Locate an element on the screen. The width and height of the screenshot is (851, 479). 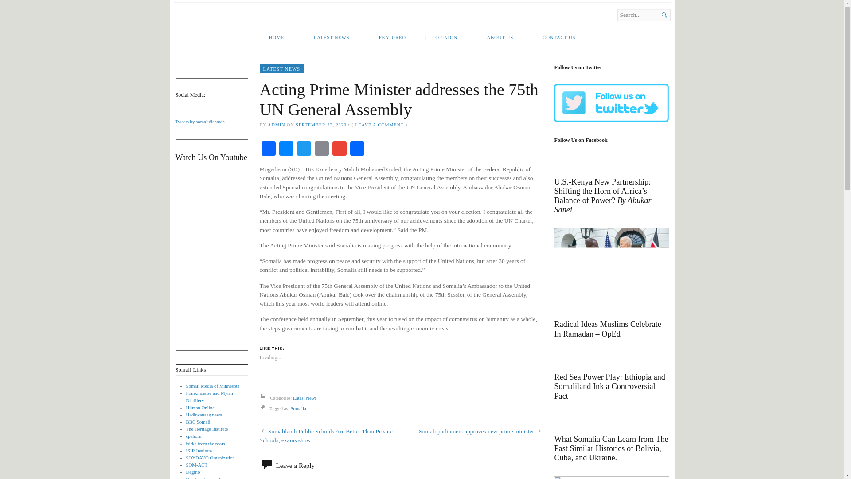
ABOUT US is located at coordinates (494, 37).